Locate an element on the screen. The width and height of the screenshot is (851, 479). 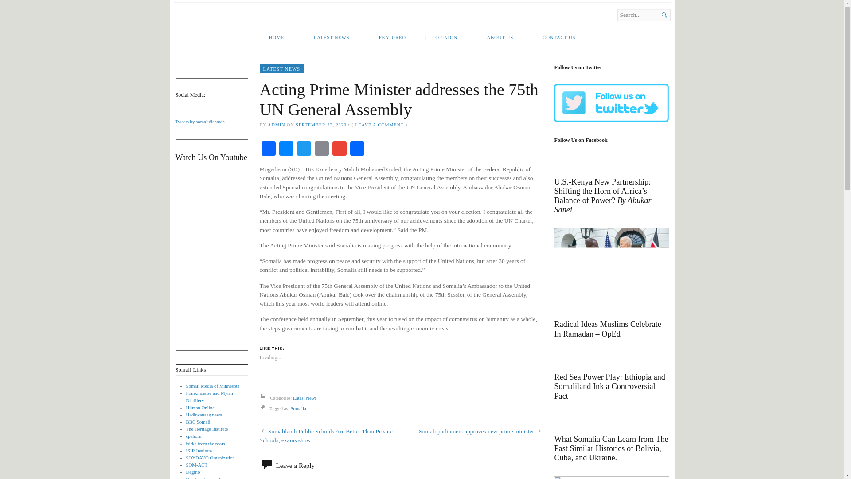
ABOUT US is located at coordinates (494, 37).